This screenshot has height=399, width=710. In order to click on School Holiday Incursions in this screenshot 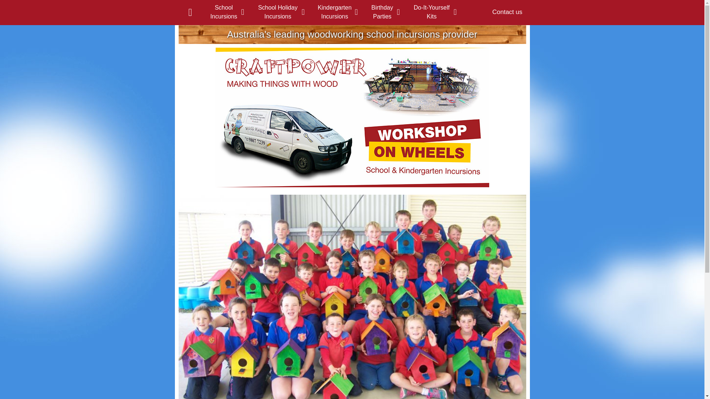, I will do `click(278, 12)`.